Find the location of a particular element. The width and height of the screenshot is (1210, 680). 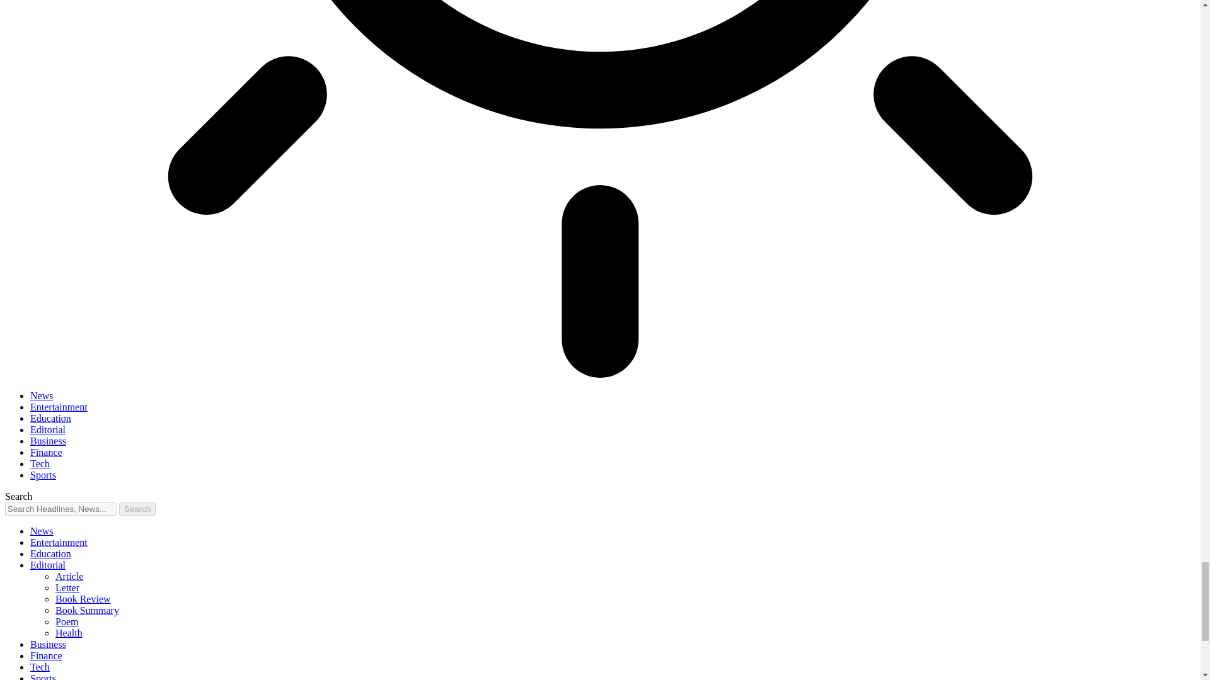

Finance is located at coordinates (47, 452).